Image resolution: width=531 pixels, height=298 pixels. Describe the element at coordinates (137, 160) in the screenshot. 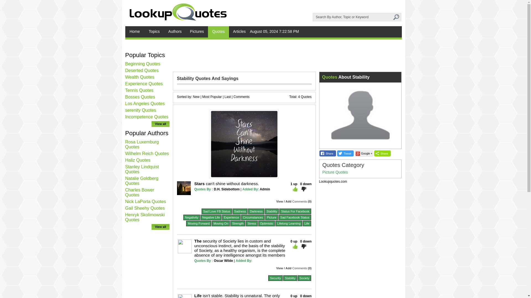

I see `Haliz Quotes` at that location.